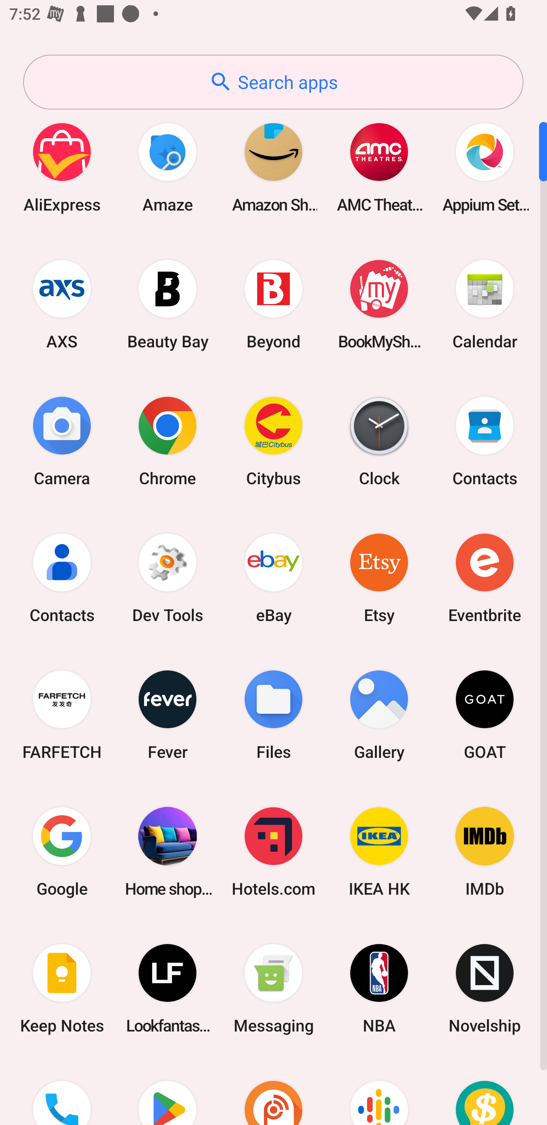  What do you see at coordinates (62, 851) in the screenshot?
I see `Google` at bounding box center [62, 851].